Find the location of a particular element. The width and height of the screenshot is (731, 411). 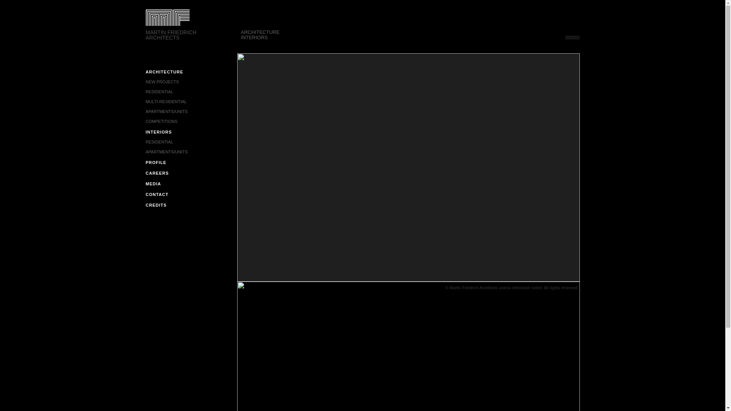

CREDITS is located at coordinates (156, 205).